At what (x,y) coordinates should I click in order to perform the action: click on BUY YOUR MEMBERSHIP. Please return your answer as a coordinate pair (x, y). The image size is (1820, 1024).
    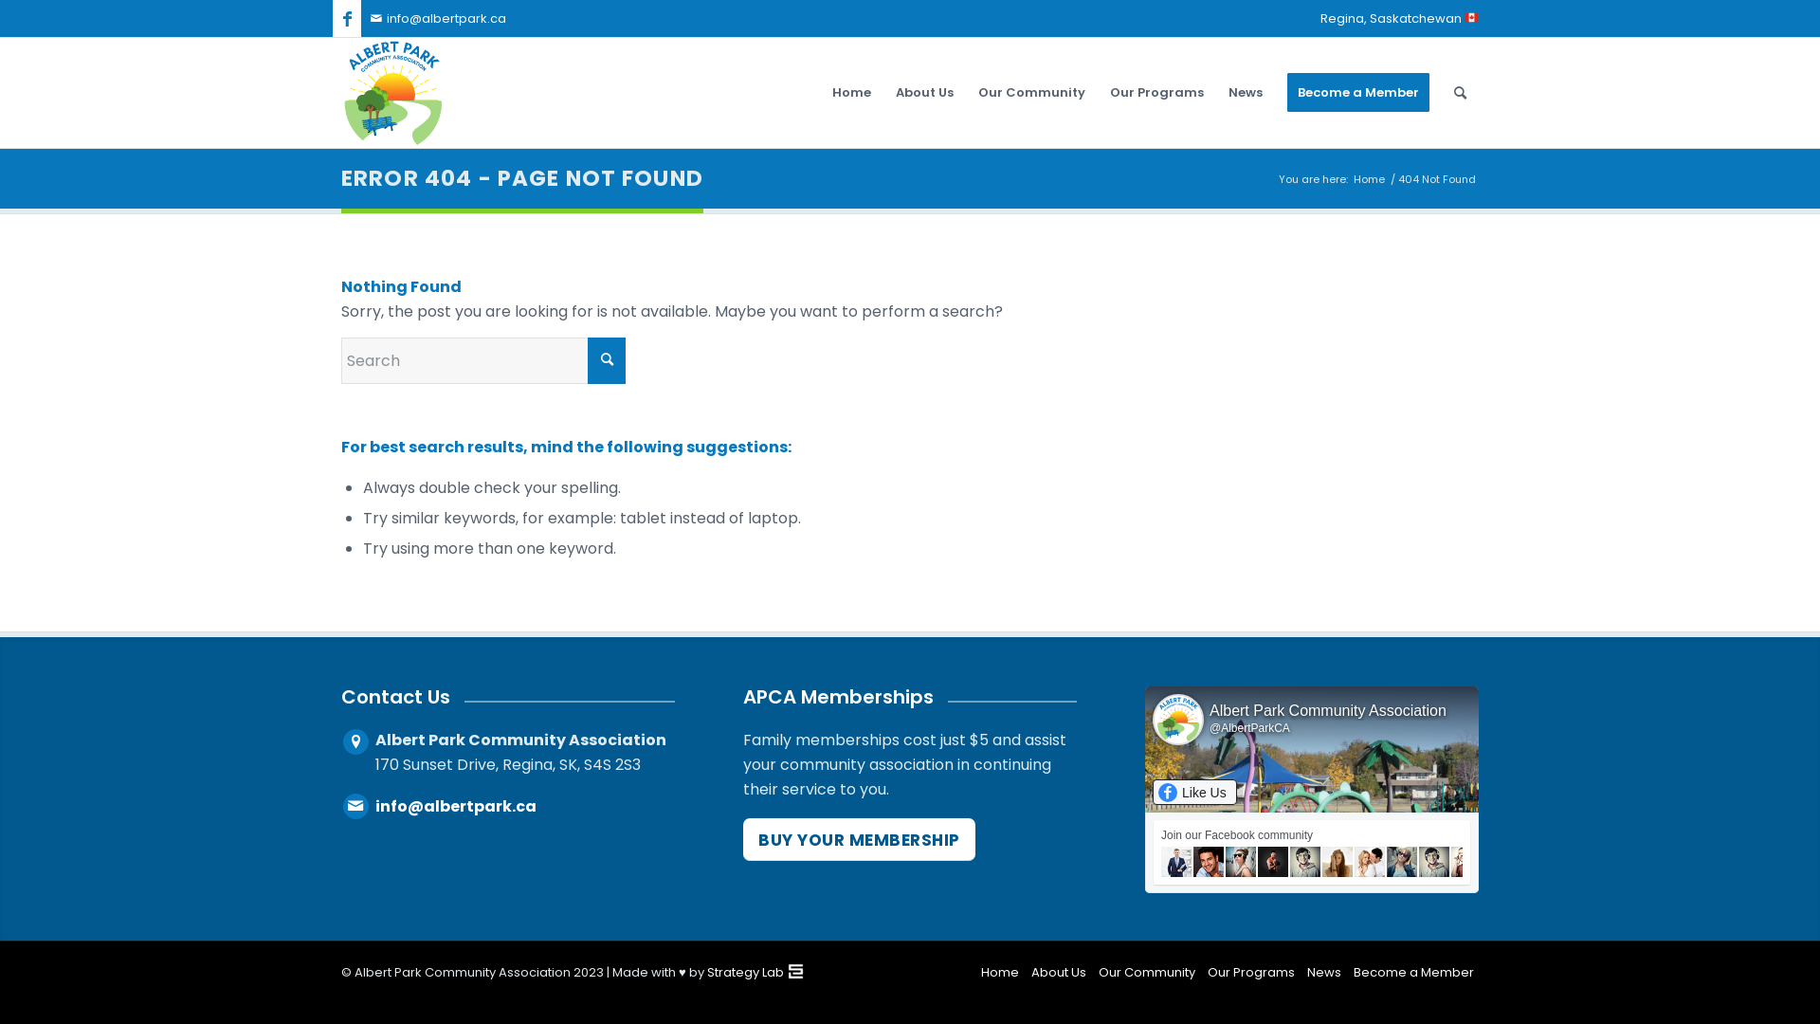
    Looking at the image, I should click on (859, 839).